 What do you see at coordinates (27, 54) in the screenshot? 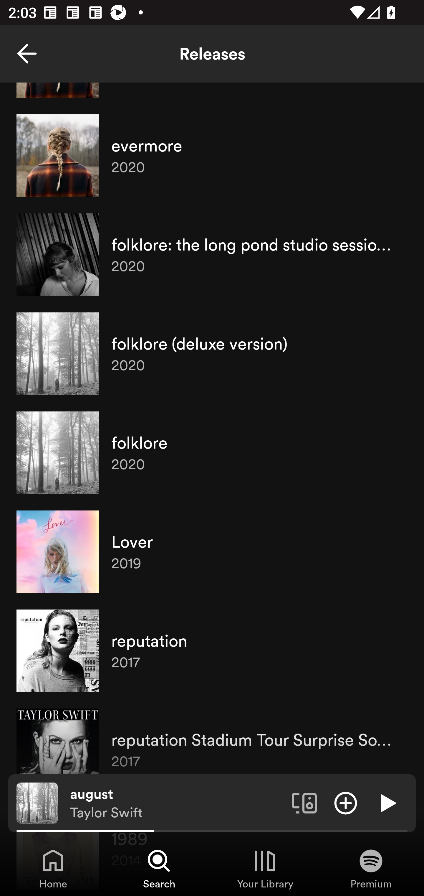
I see `Back` at bounding box center [27, 54].